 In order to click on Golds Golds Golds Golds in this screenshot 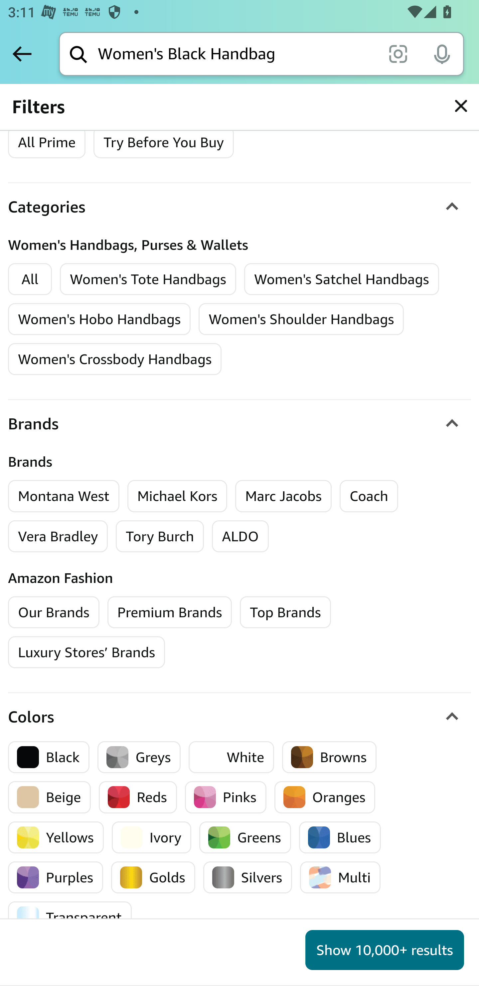, I will do `click(153, 877)`.